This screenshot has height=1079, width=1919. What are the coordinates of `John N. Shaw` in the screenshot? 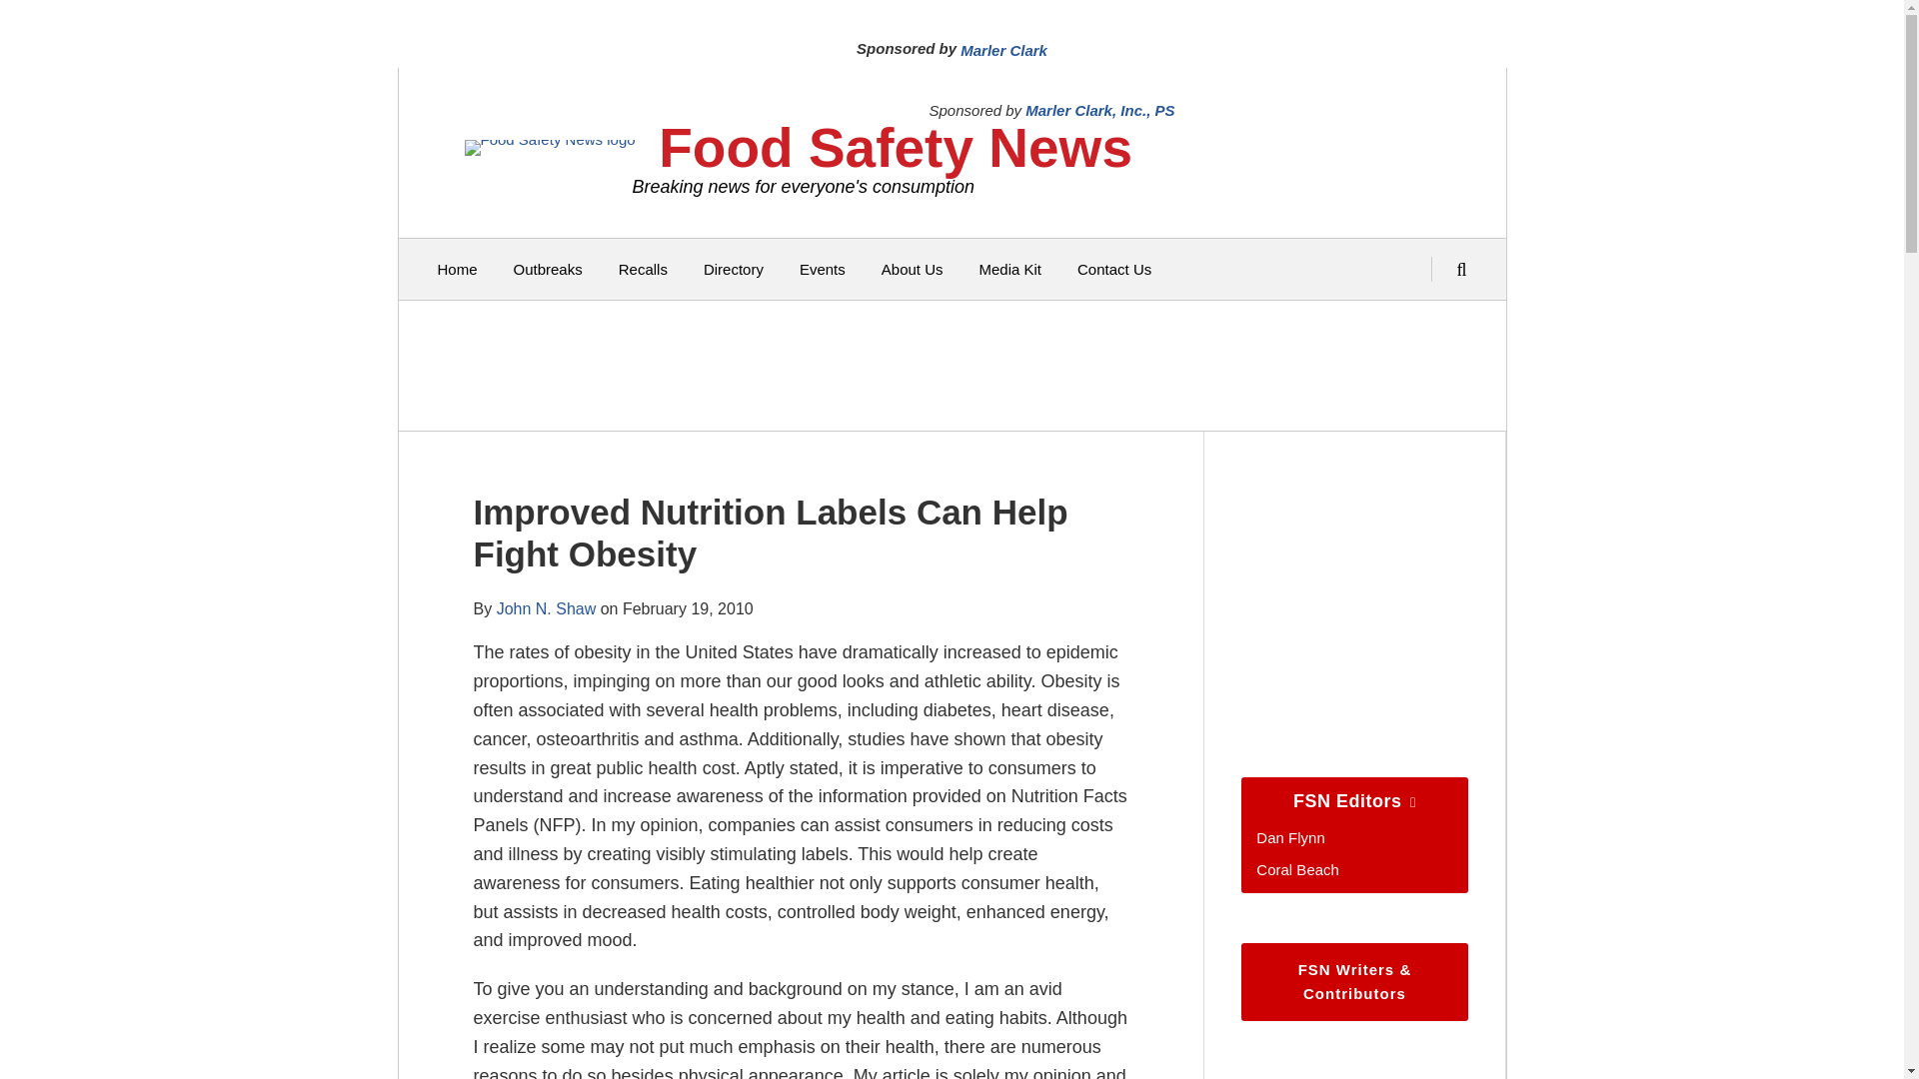 It's located at (547, 607).